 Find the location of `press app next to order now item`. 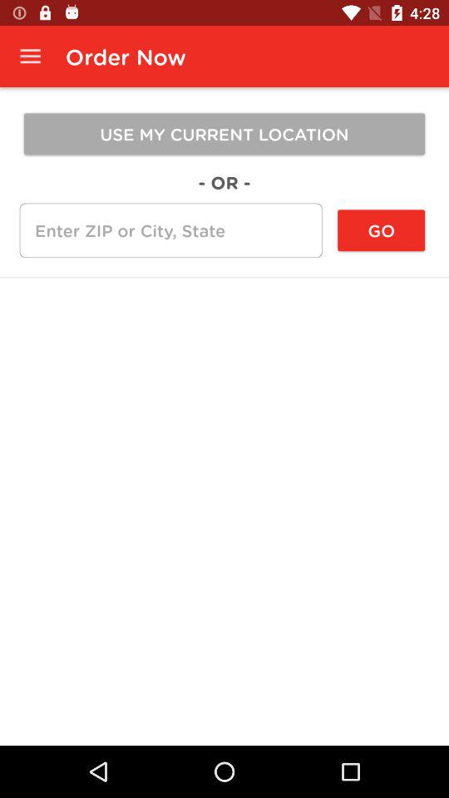

press app next to order now item is located at coordinates (30, 57).